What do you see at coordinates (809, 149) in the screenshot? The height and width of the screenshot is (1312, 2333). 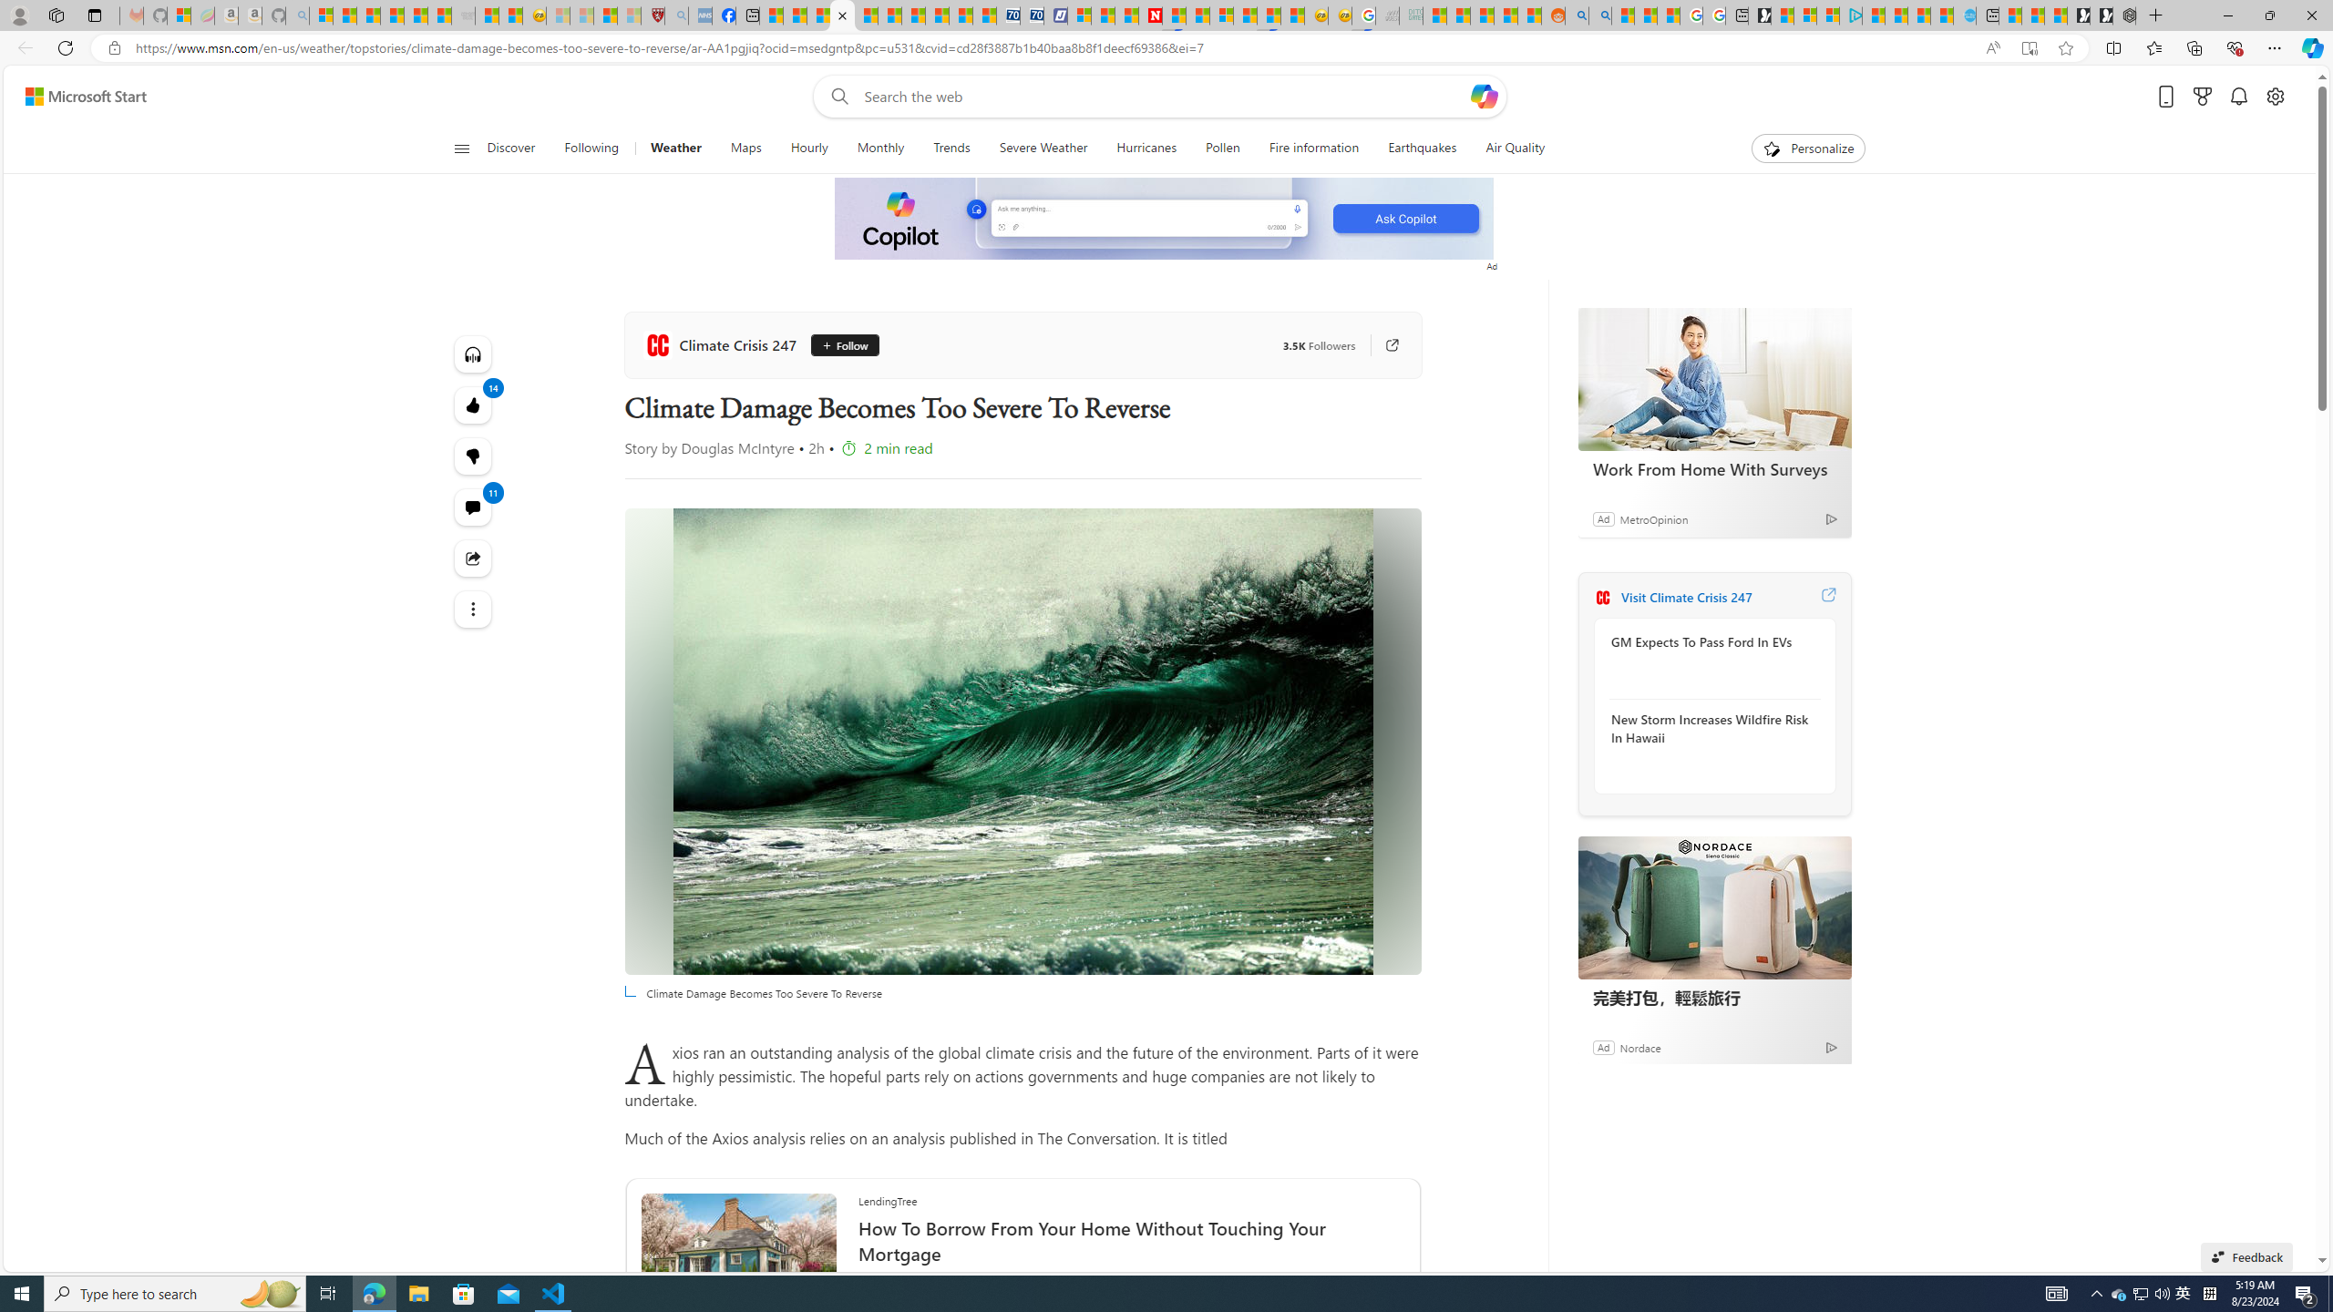 I see `Hourly` at bounding box center [809, 149].